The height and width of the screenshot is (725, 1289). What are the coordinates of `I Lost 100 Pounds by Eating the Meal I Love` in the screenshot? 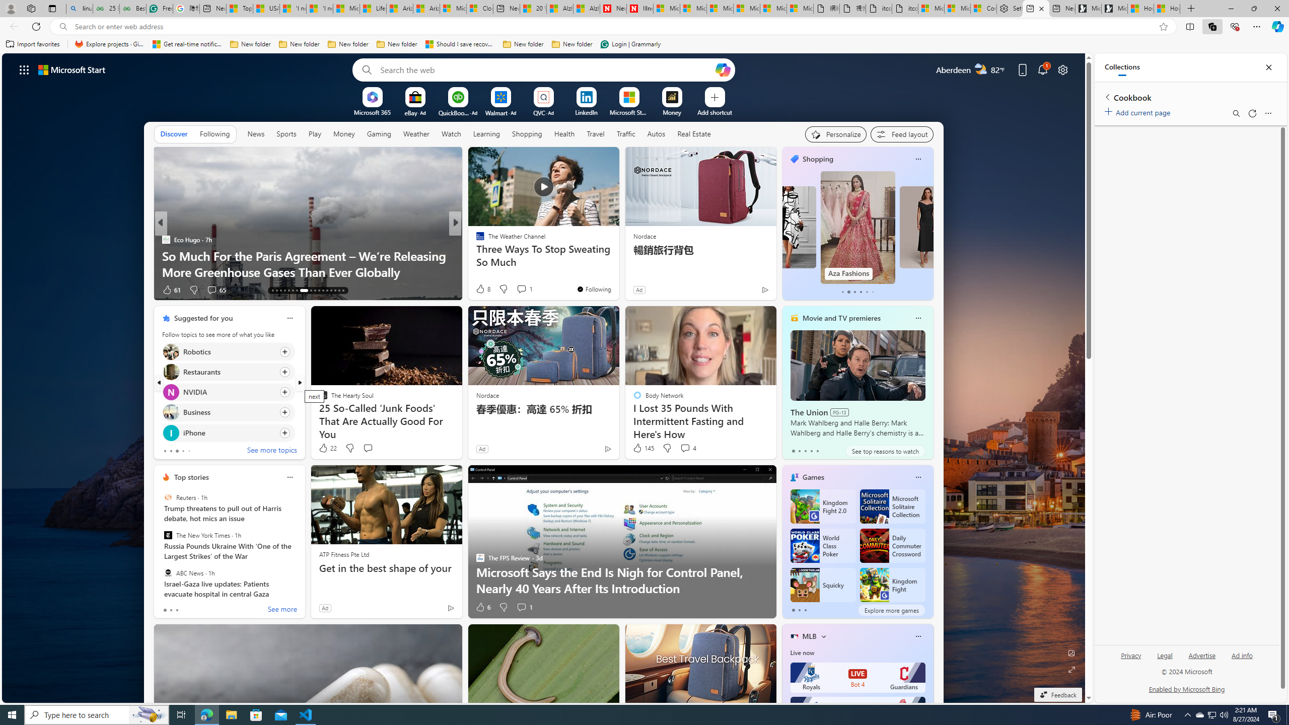 It's located at (618, 272).